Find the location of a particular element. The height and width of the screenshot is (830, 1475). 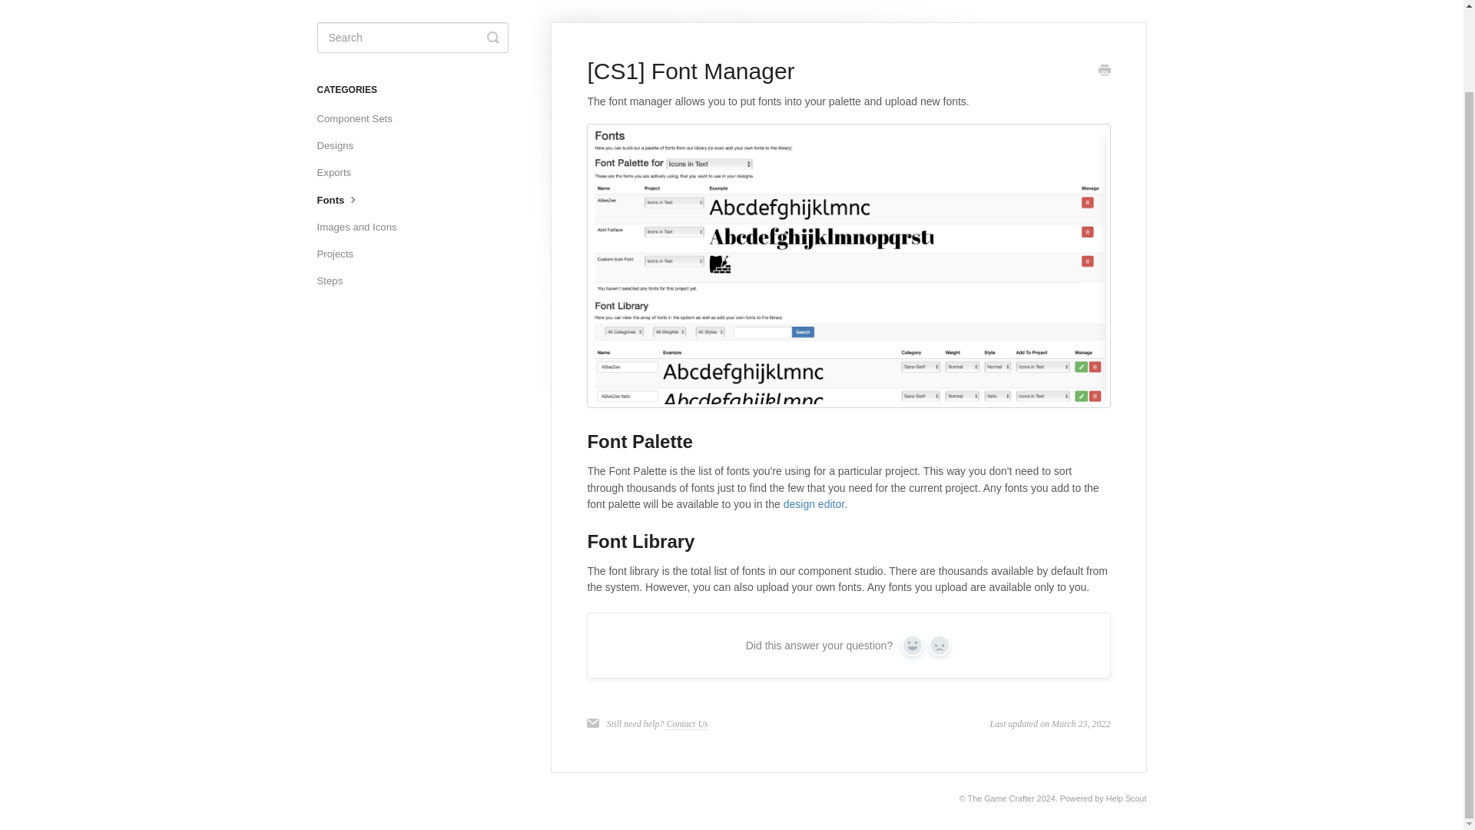

Help Scout is located at coordinates (1126, 798).